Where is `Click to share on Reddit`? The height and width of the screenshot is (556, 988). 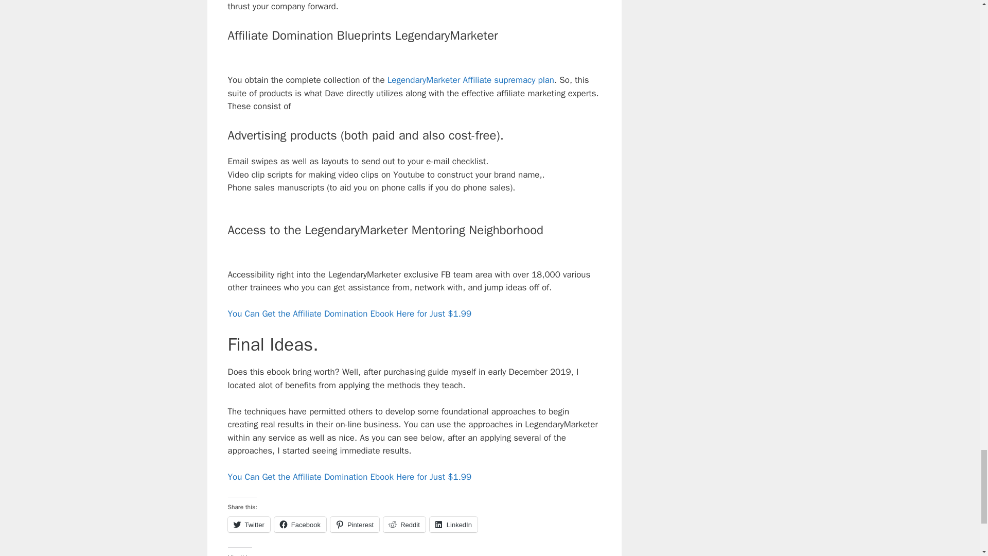 Click to share on Reddit is located at coordinates (404, 524).